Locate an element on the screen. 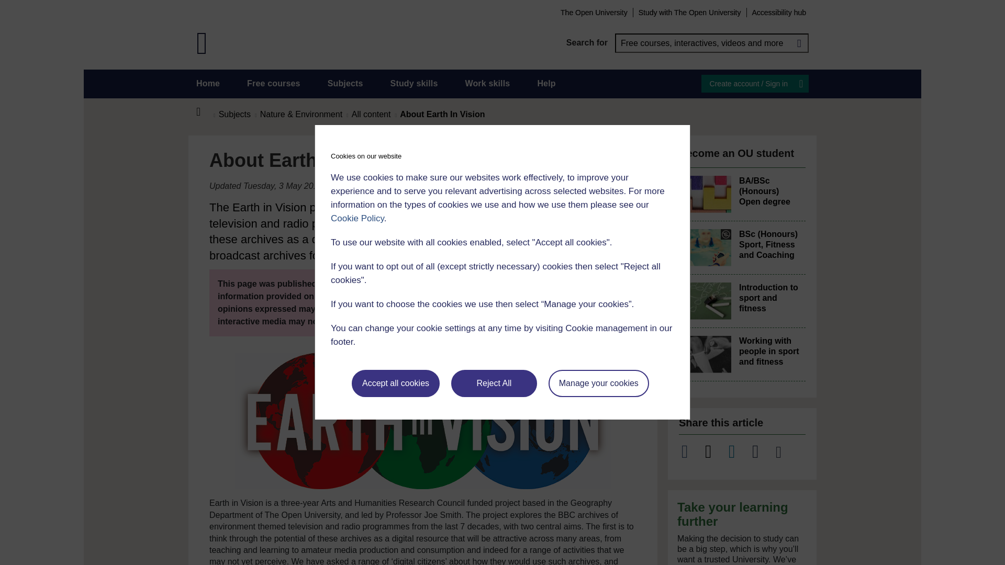 This screenshot has height=565, width=1005. Manage your cookies is located at coordinates (599, 383).